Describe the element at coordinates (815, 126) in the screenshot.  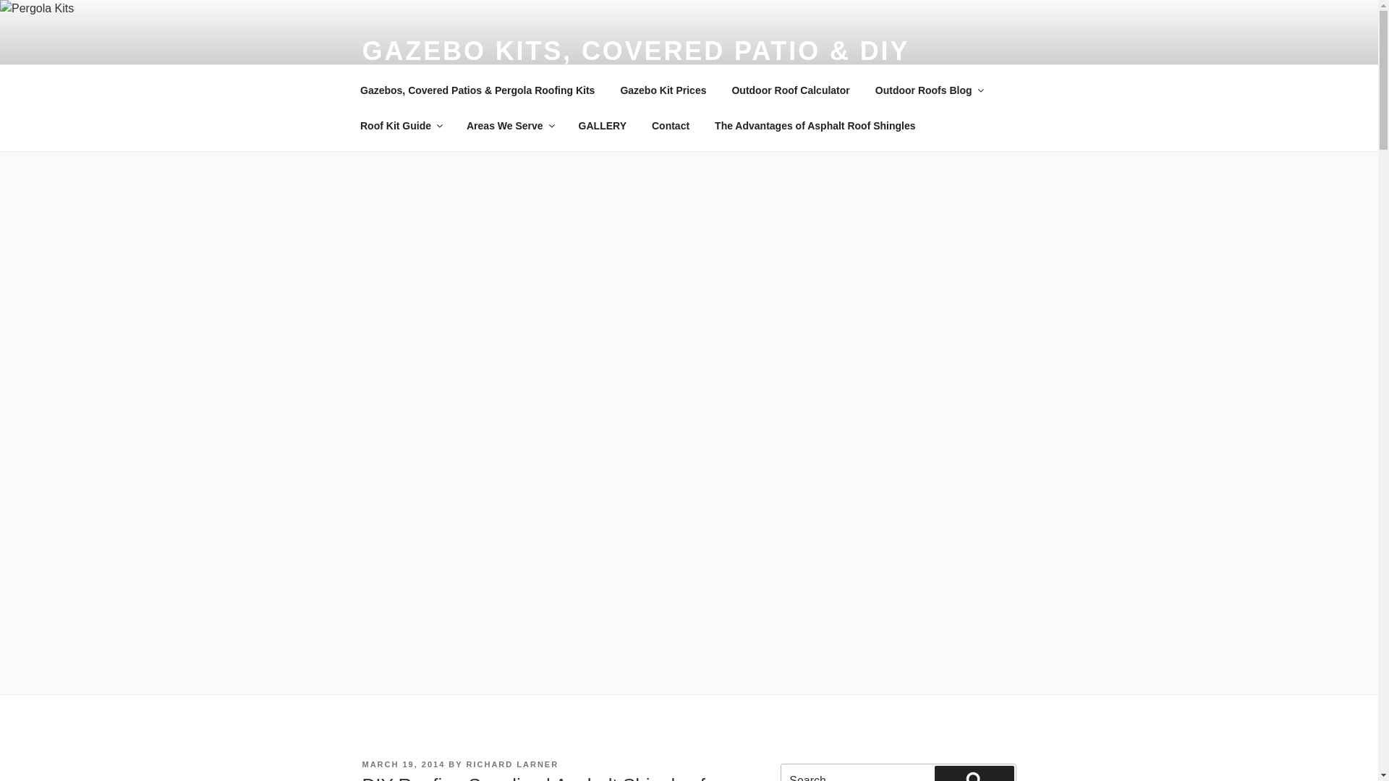
I see `The Advantages of Asphalt Roof Shingles` at that location.